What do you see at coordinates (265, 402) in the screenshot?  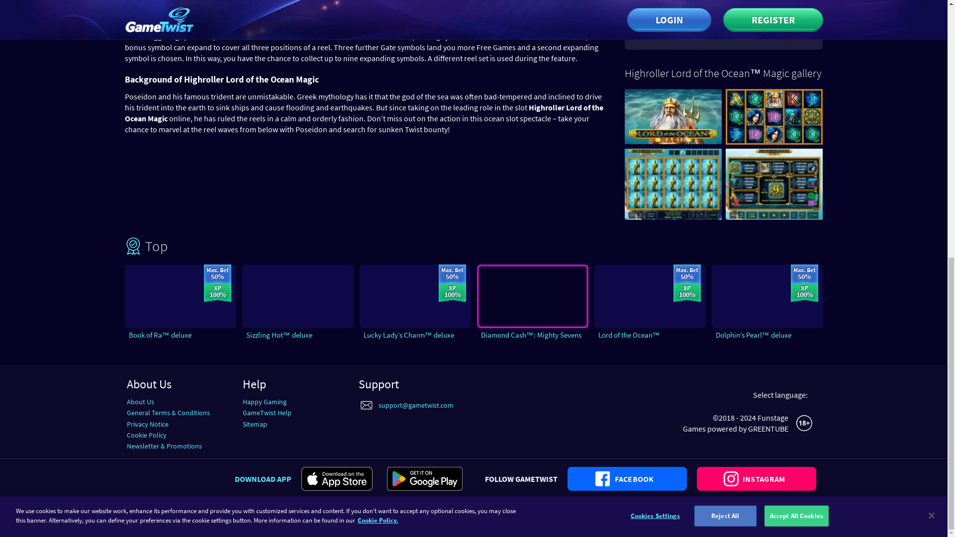 I see `Happy Gaming` at bounding box center [265, 402].